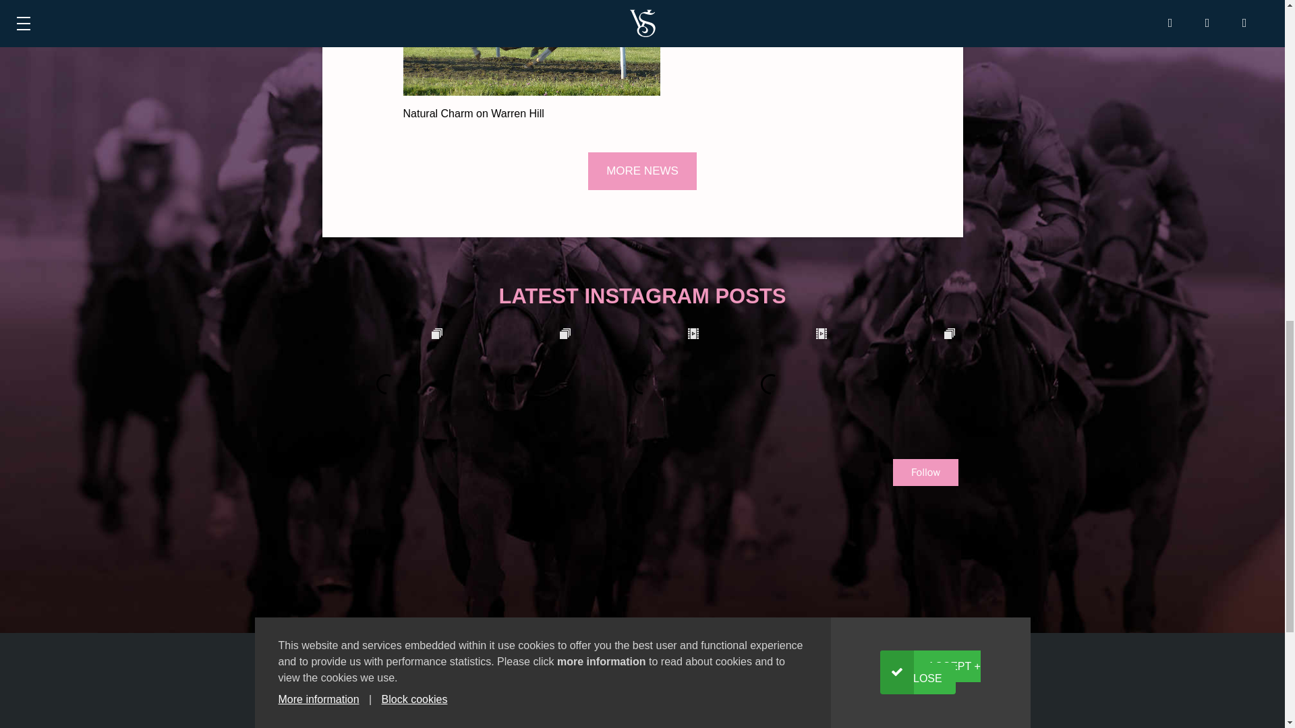 This screenshot has height=728, width=1295. I want to click on About Roger, so click(699, 704).